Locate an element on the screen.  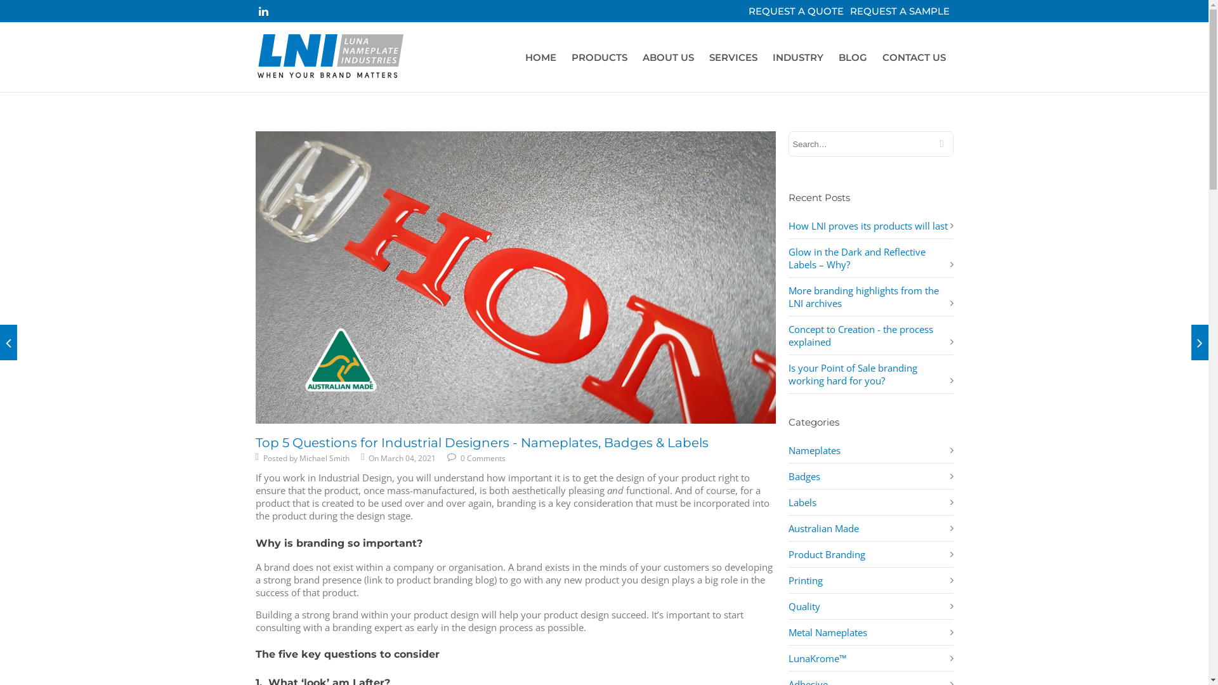
Australian Made is located at coordinates (823, 528).